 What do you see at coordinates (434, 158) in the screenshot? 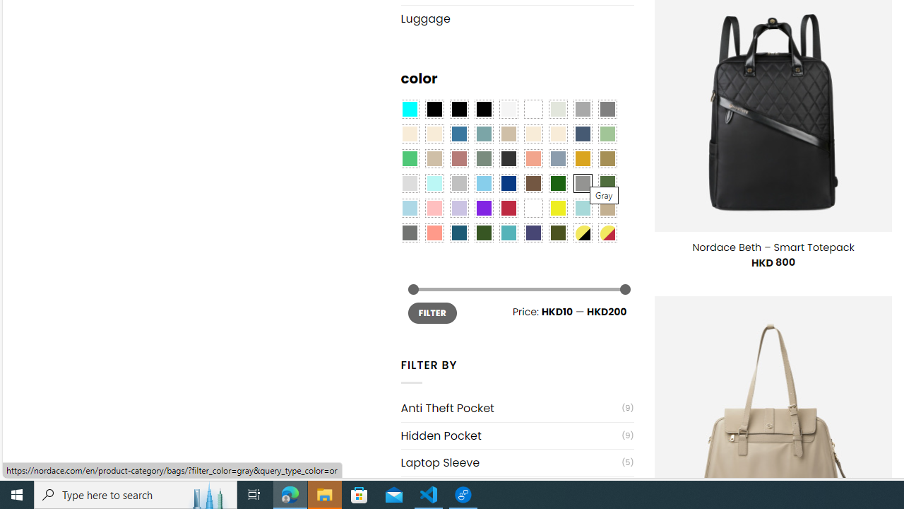
I see `Light Taupe` at bounding box center [434, 158].